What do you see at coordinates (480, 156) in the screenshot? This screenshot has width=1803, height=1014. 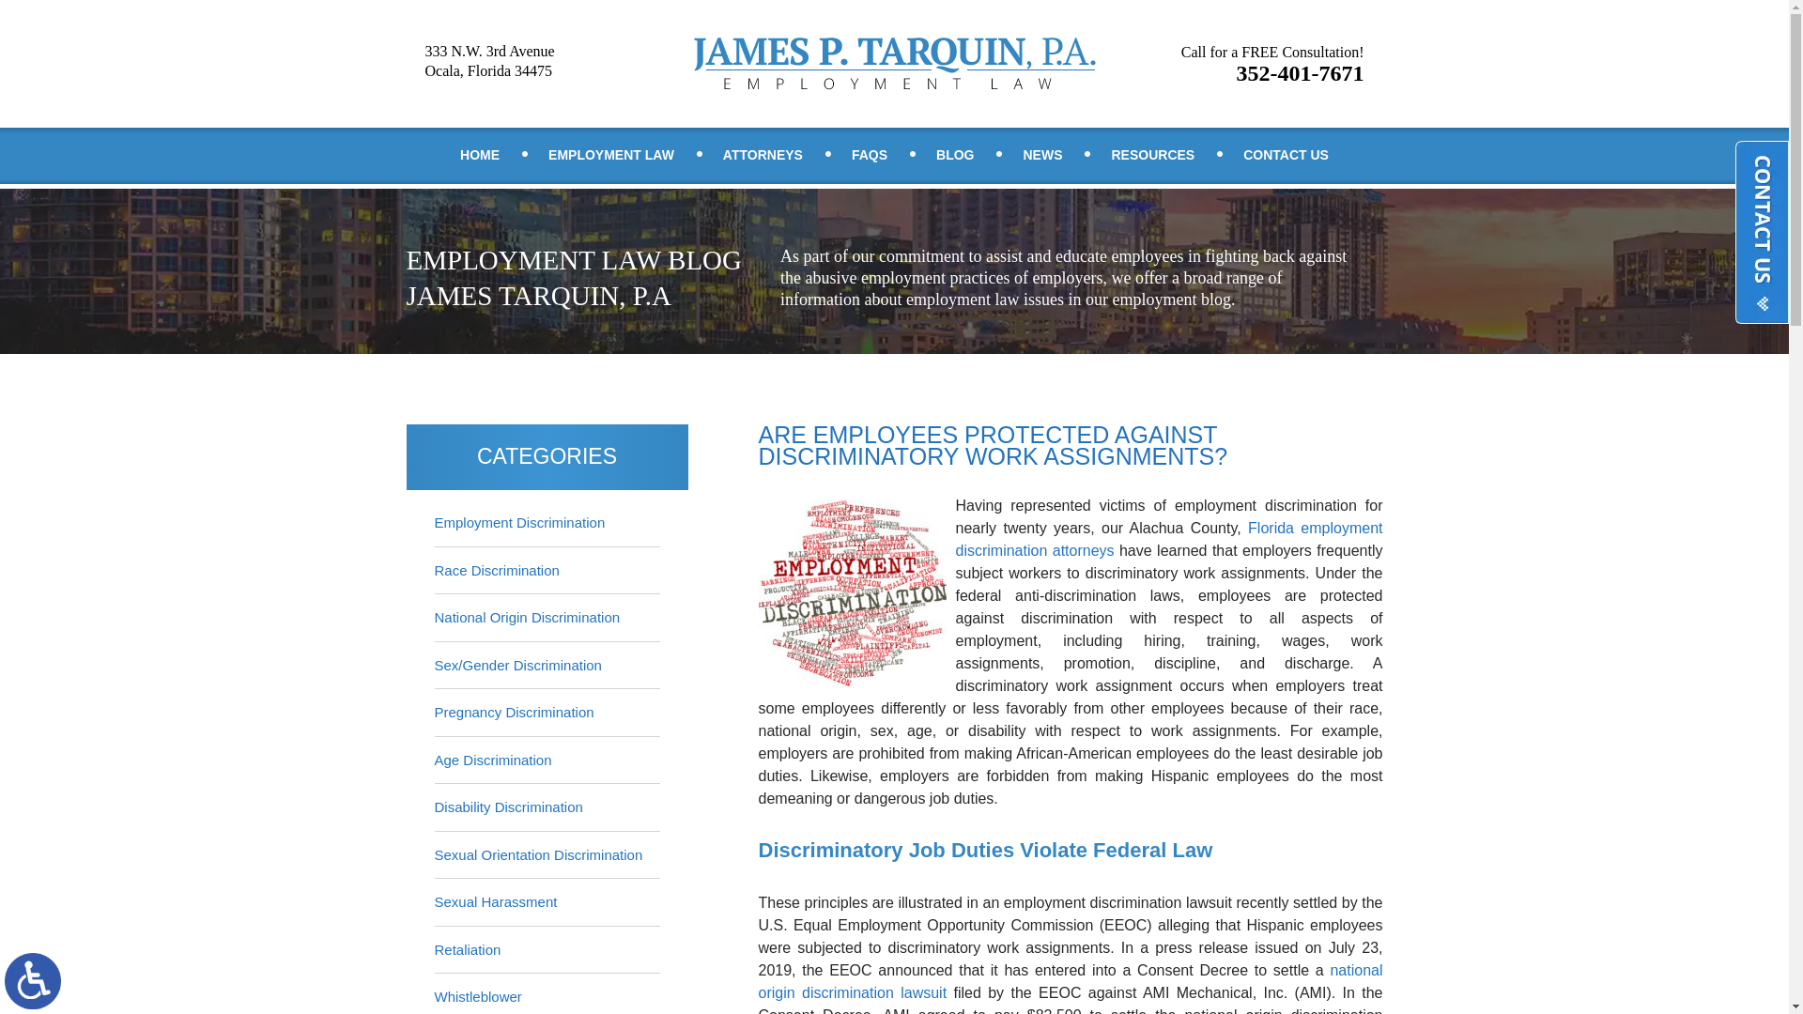 I see `HOME` at bounding box center [480, 156].